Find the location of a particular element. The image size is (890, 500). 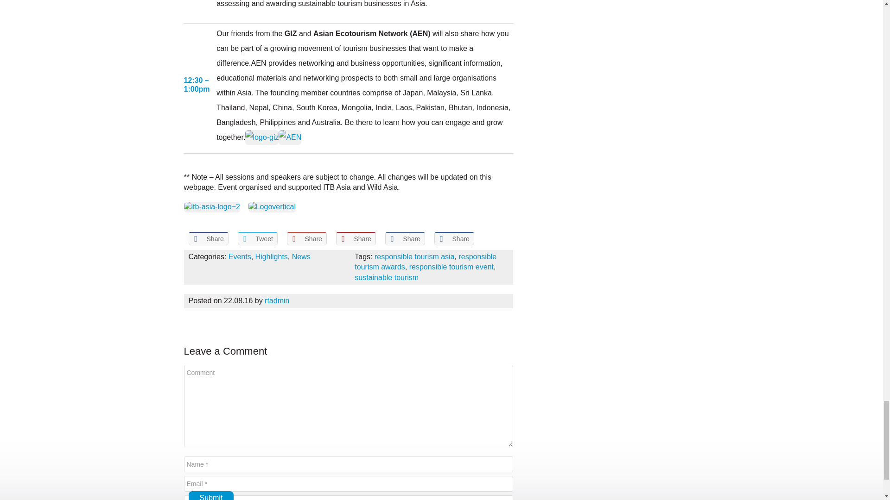

Submit is located at coordinates (210, 495).